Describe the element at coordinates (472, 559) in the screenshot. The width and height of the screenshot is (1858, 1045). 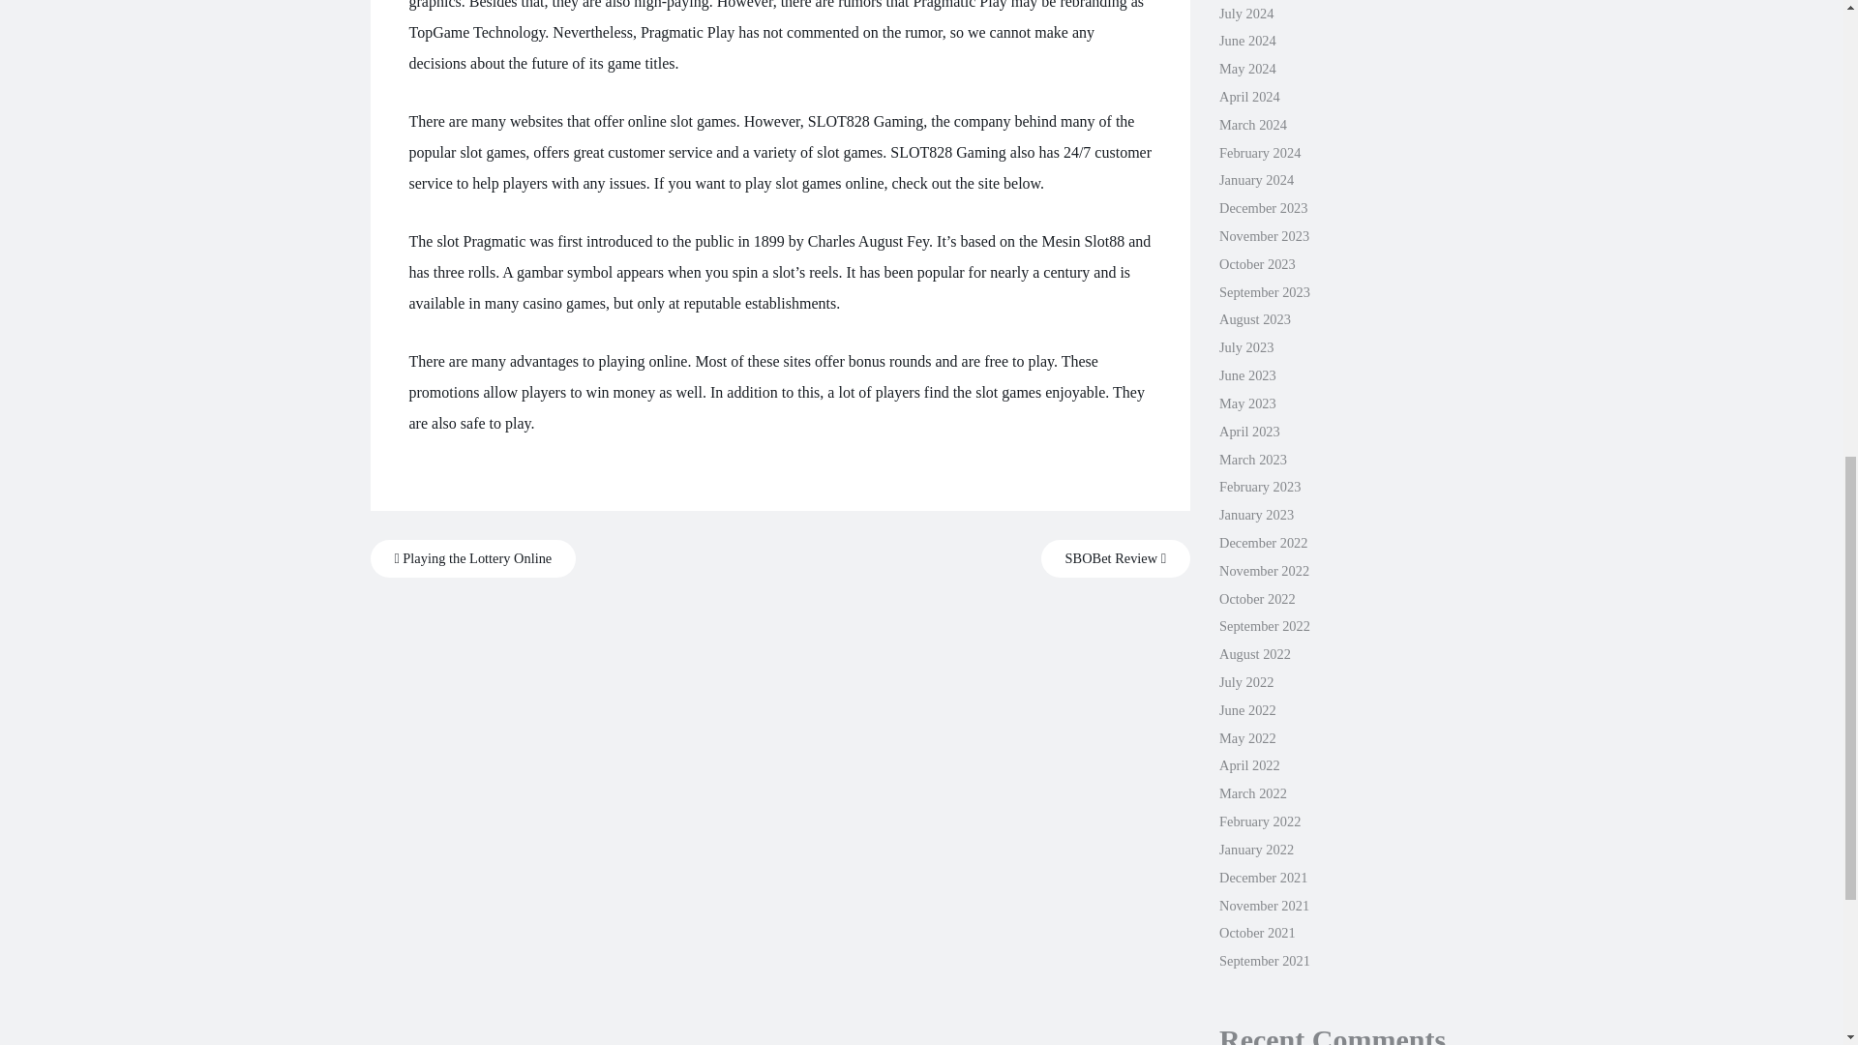
I see `Playing the Lottery Online` at that location.